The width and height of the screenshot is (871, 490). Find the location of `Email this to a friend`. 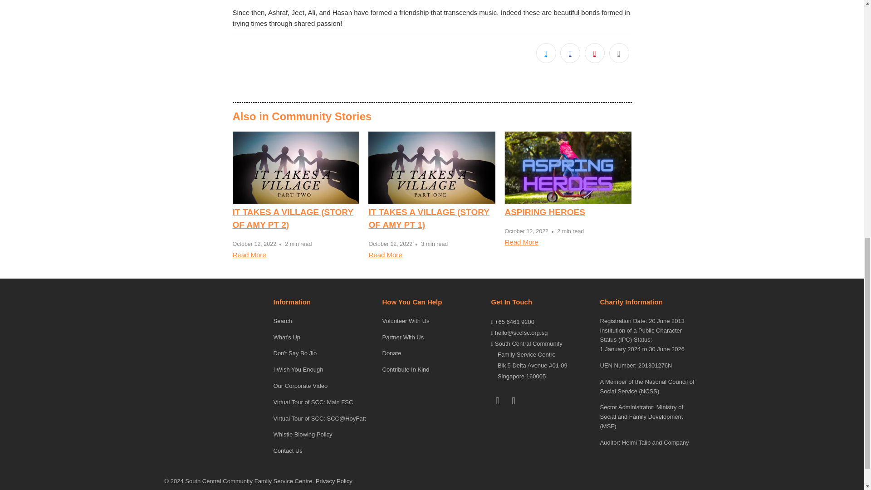

Email this to a friend is located at coordinates (619, 53).